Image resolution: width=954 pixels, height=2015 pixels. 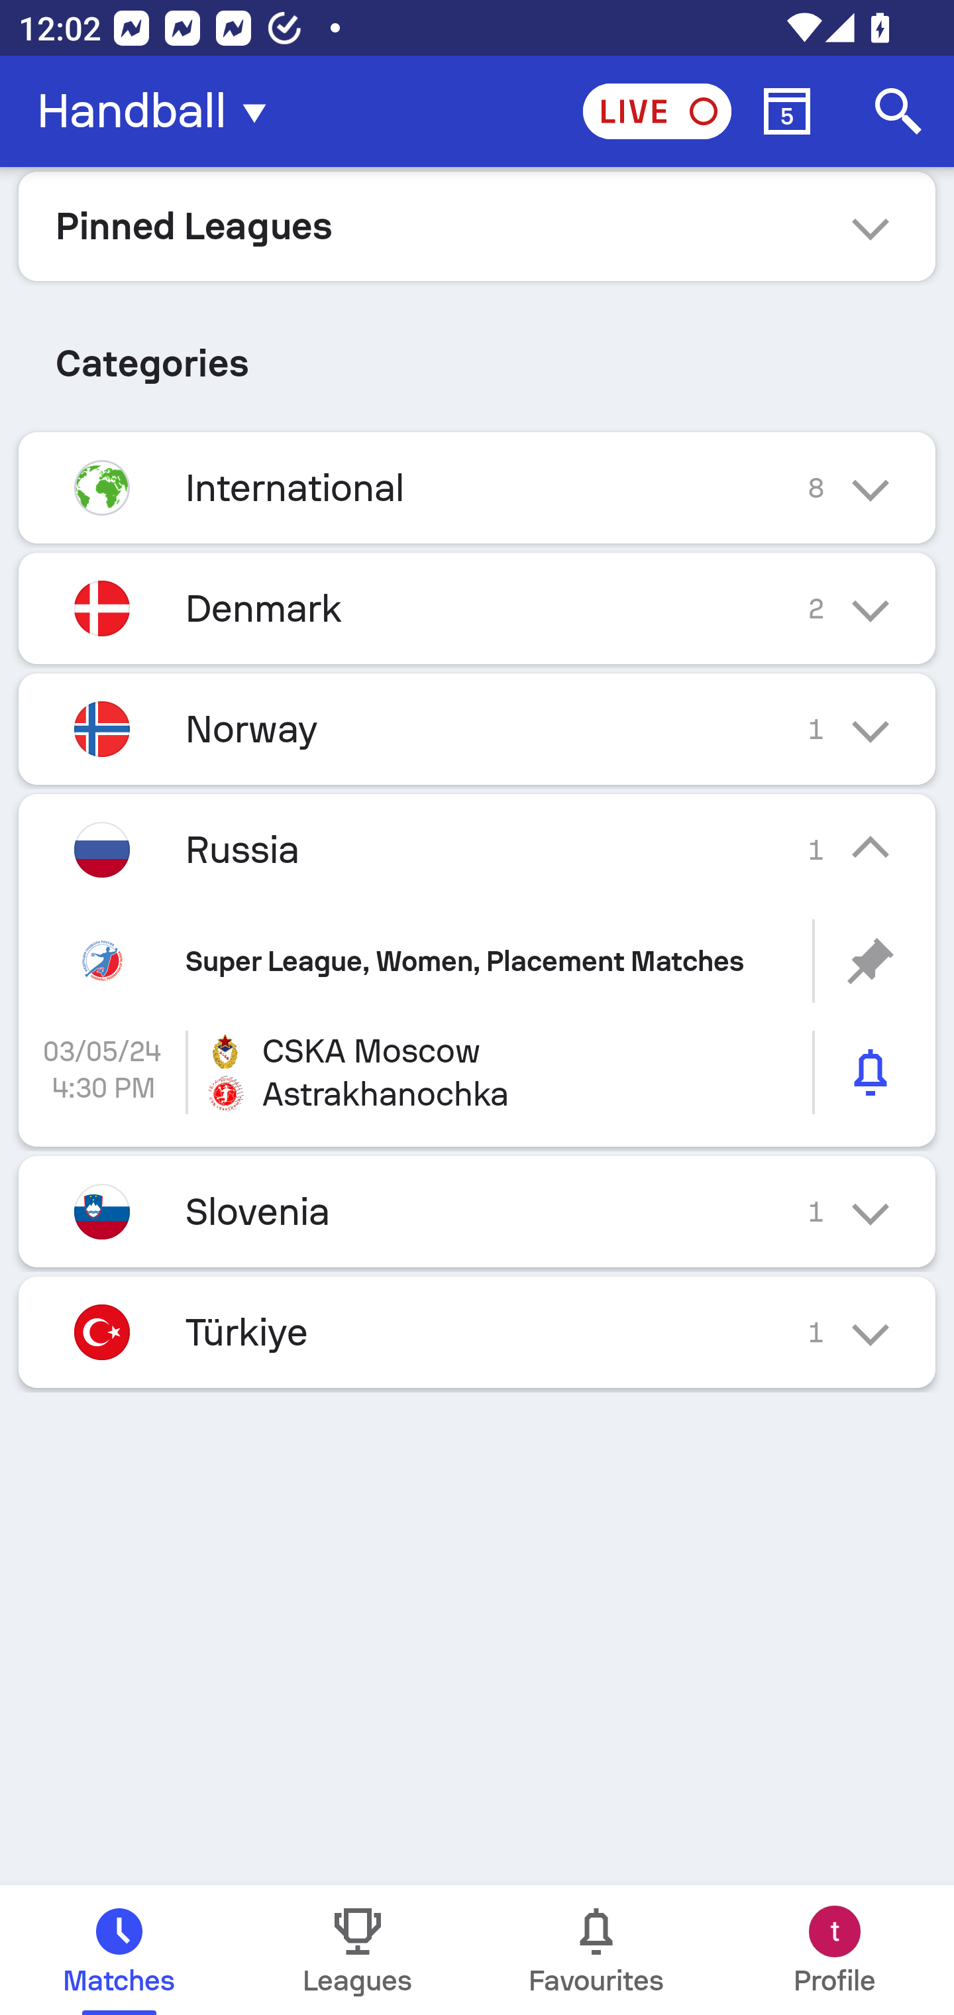 I want to click on Handball, so click(x=159, y=111).